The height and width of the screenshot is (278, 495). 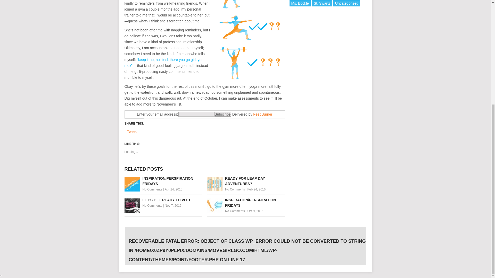 I want to click on No Comments, so click(x=152, y=205).